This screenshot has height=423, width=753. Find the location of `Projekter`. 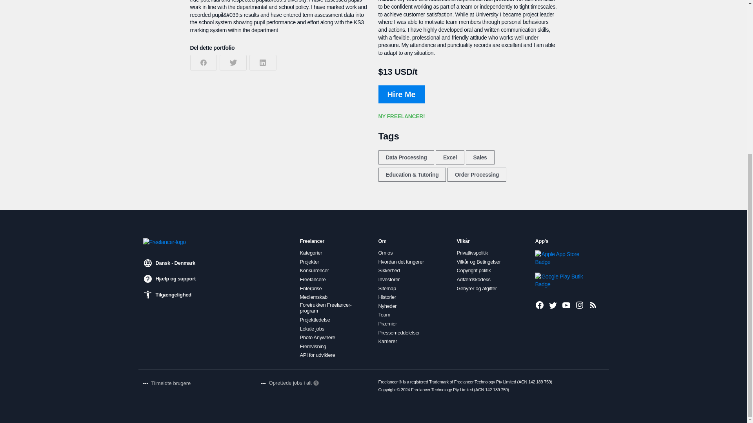

Projekter is located at coordinates (309, 262).